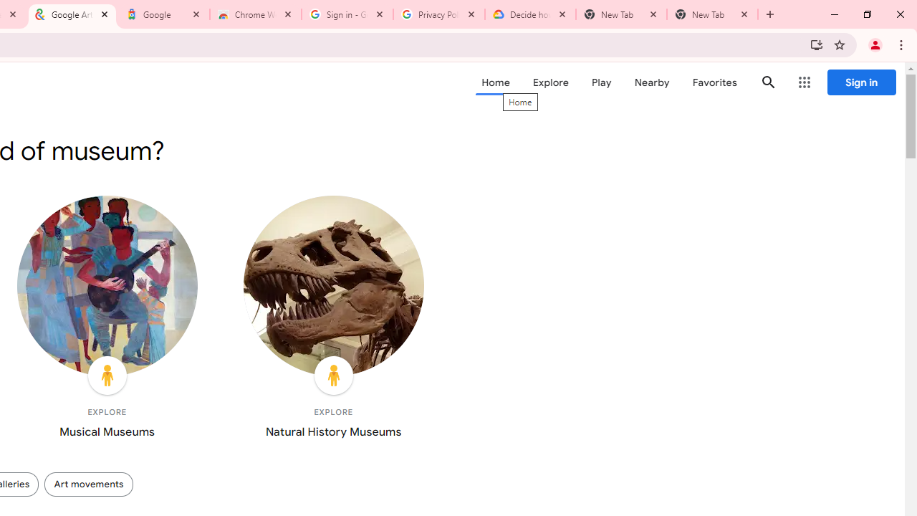  I want to click on Google, so click(164, 14).